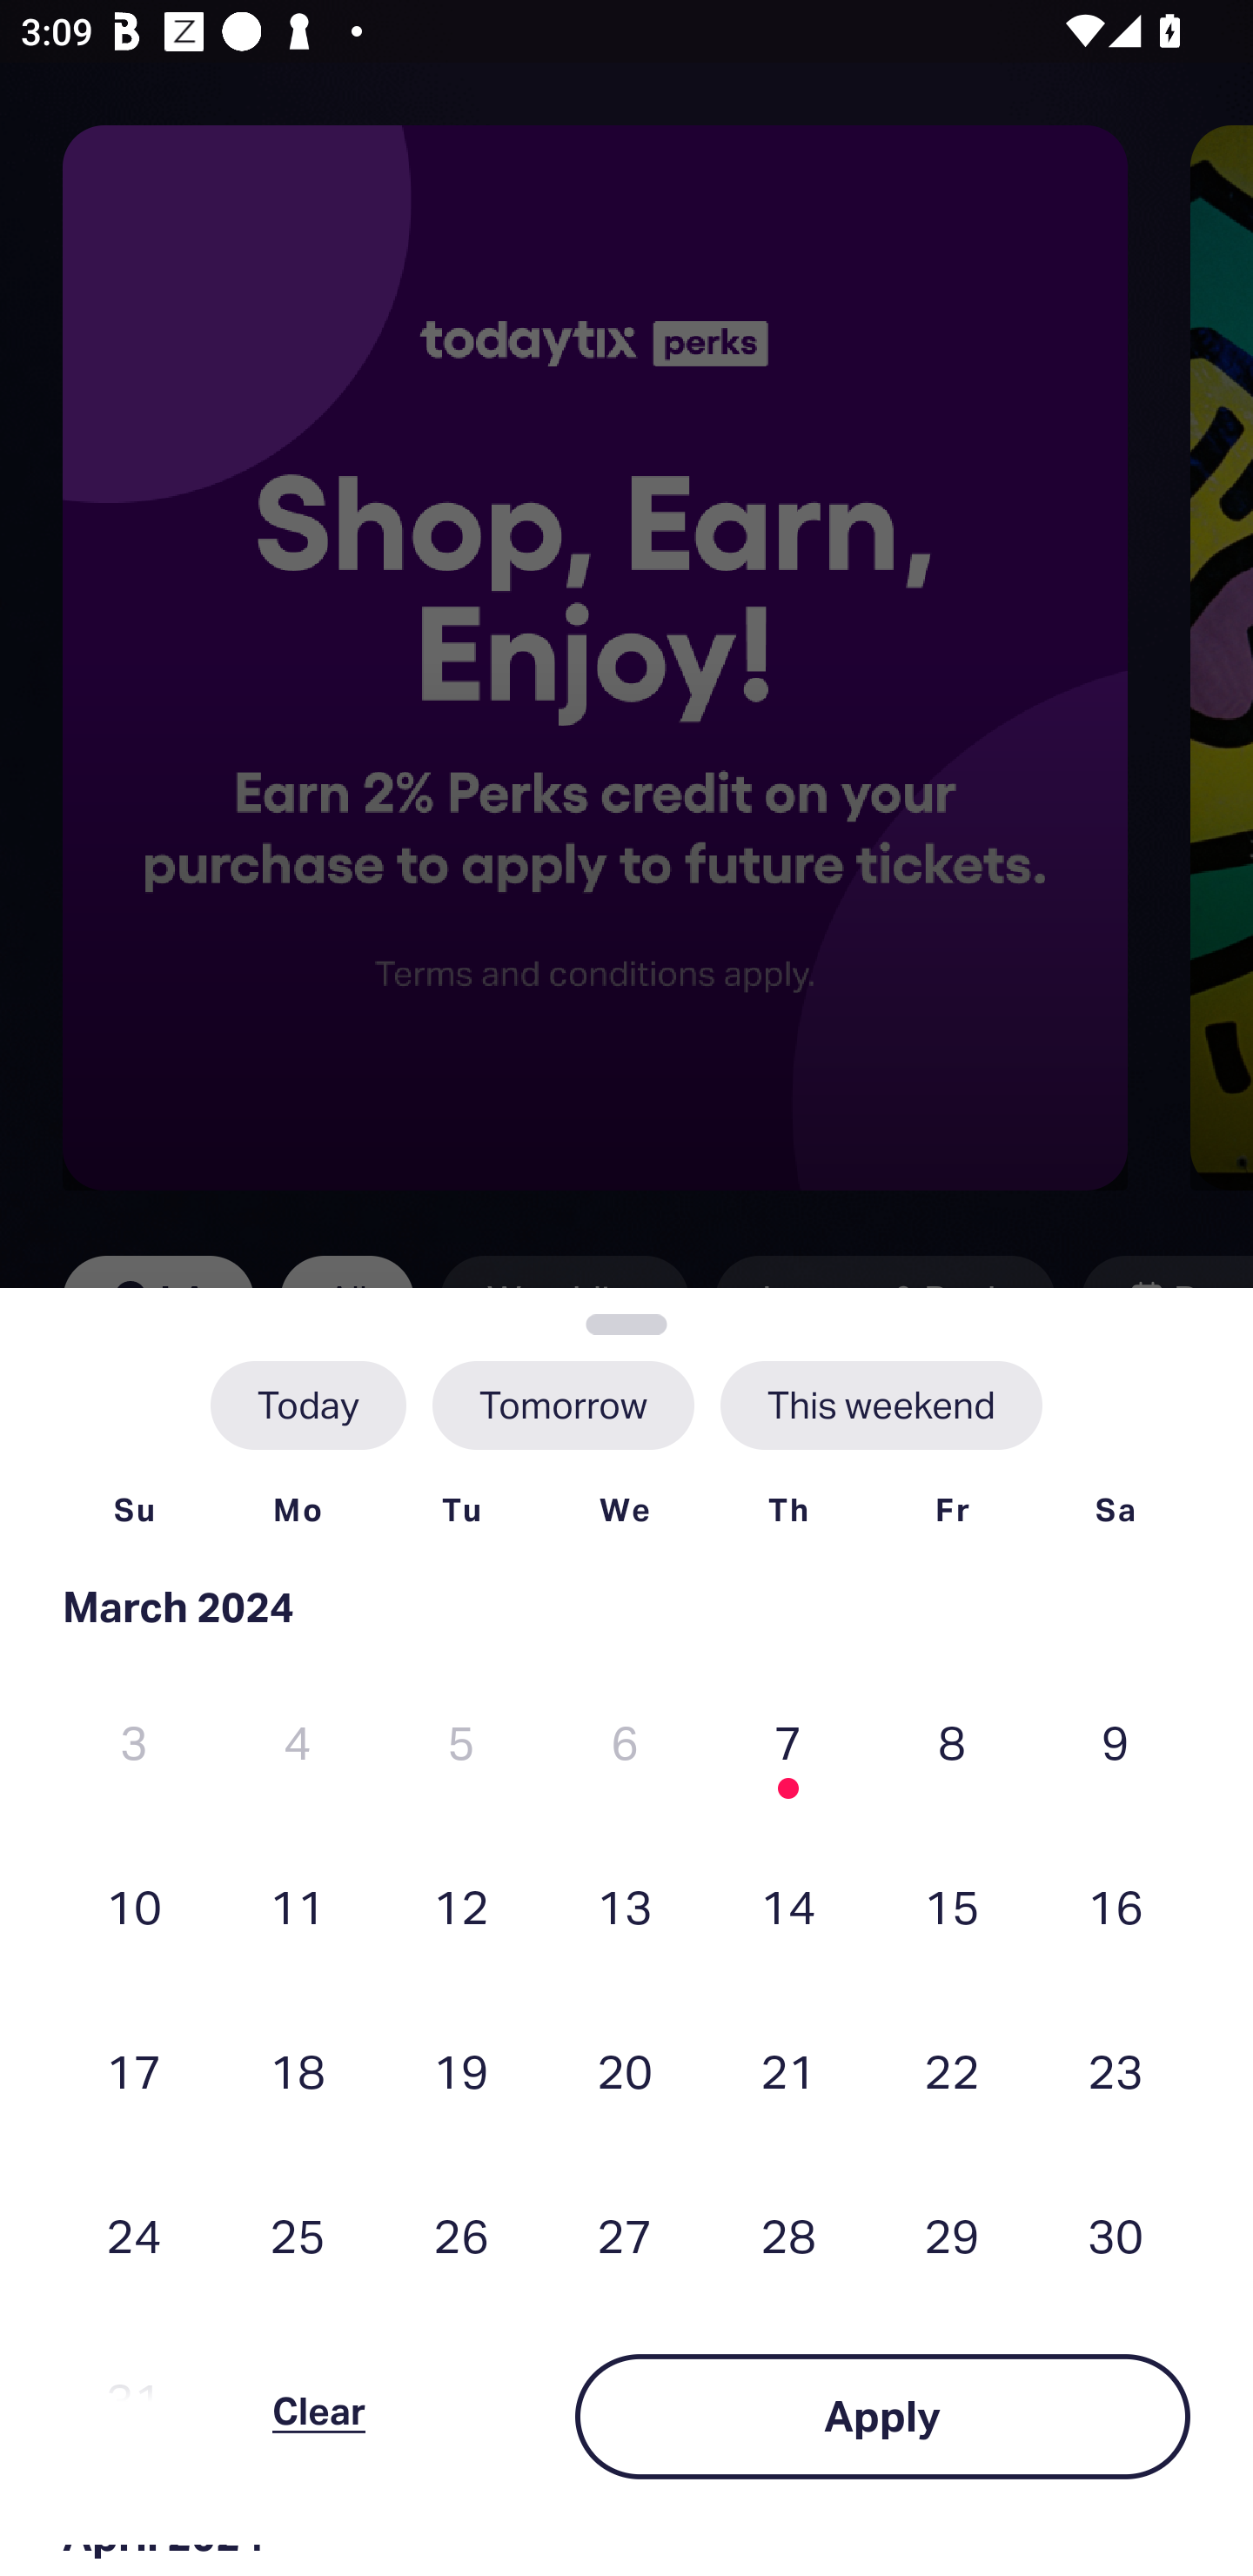  What do you see at coordinates (625, 1742) in the screenshot?
I see `6` at bounding box center [625, 1742].